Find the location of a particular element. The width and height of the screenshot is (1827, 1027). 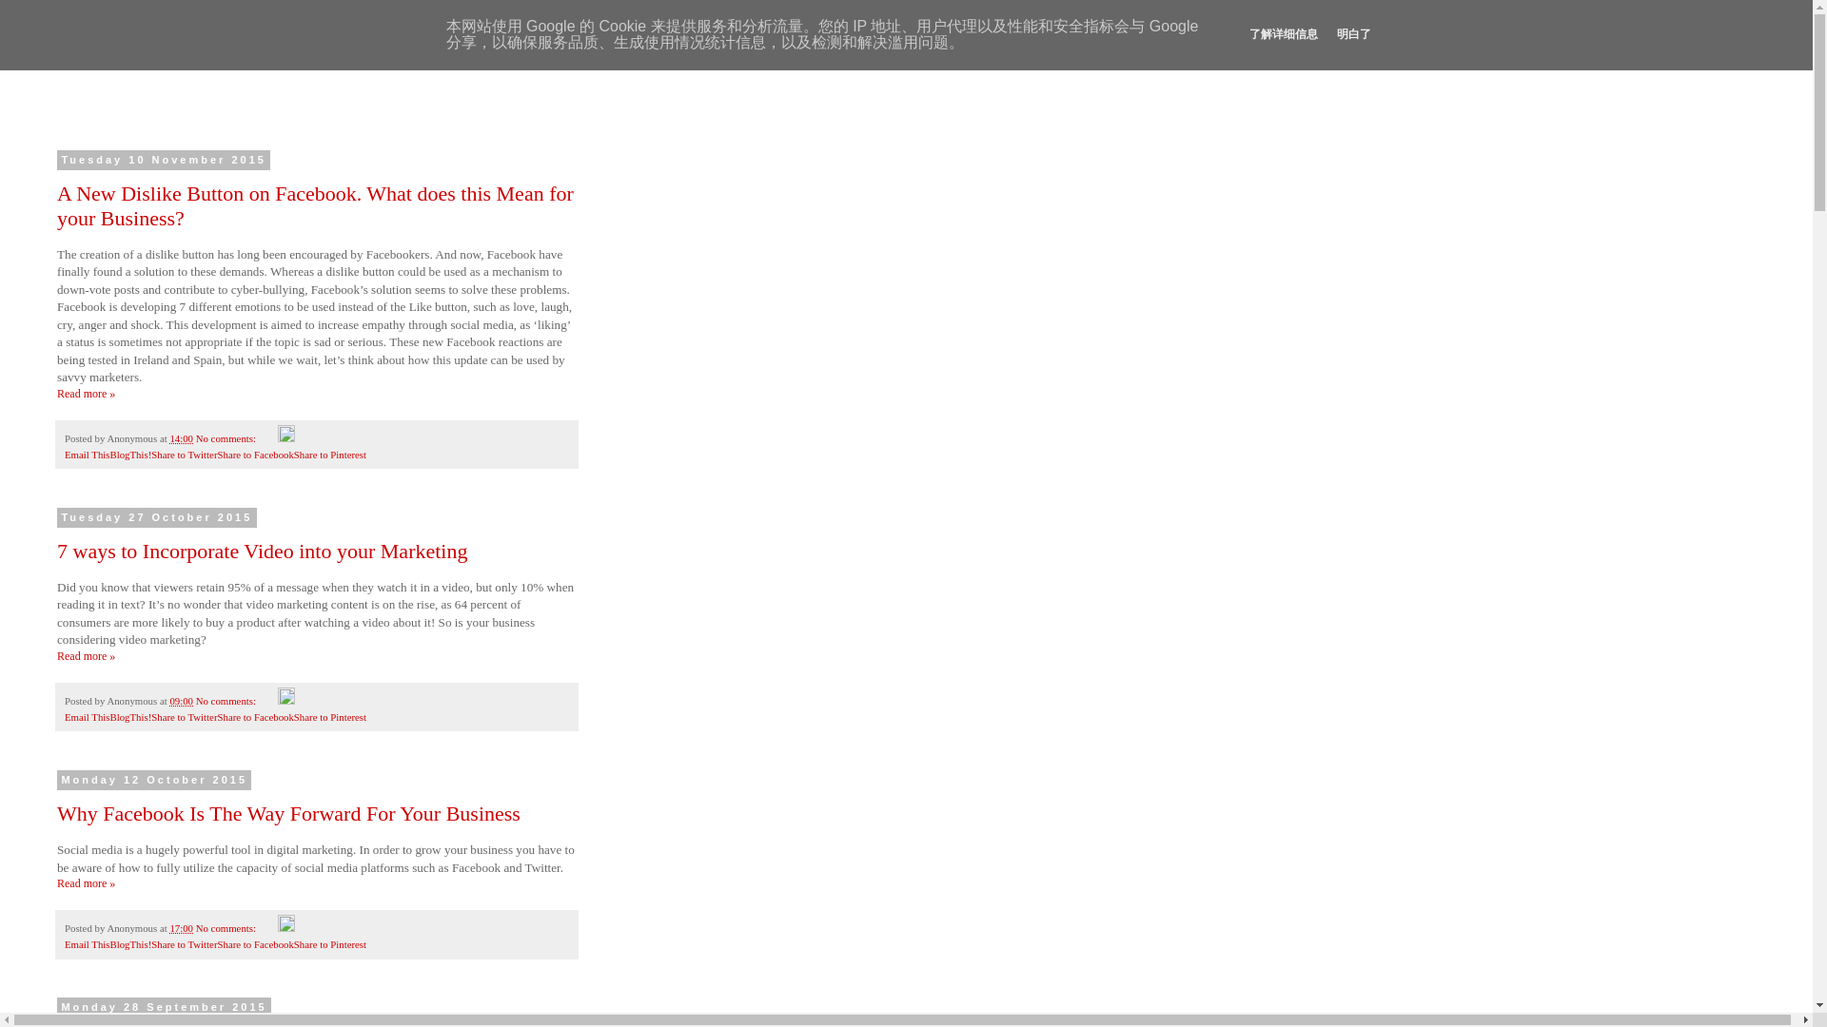

Share to Pinterest is located at coordinates (330, 944).